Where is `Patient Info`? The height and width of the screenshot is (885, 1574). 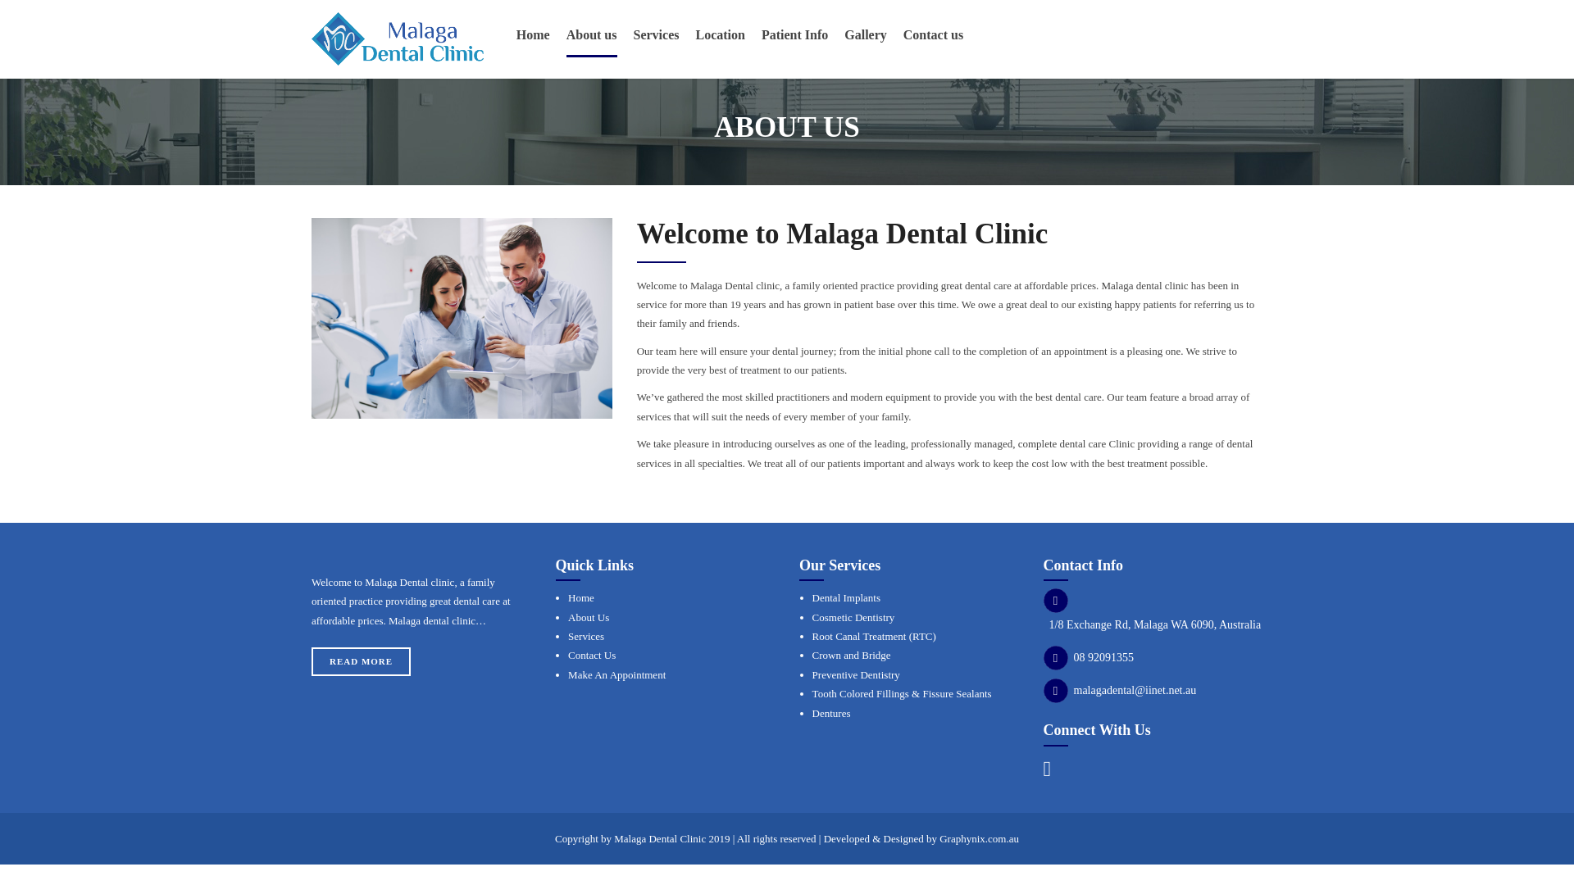
Patient Info is located at coordinates (794, 34).